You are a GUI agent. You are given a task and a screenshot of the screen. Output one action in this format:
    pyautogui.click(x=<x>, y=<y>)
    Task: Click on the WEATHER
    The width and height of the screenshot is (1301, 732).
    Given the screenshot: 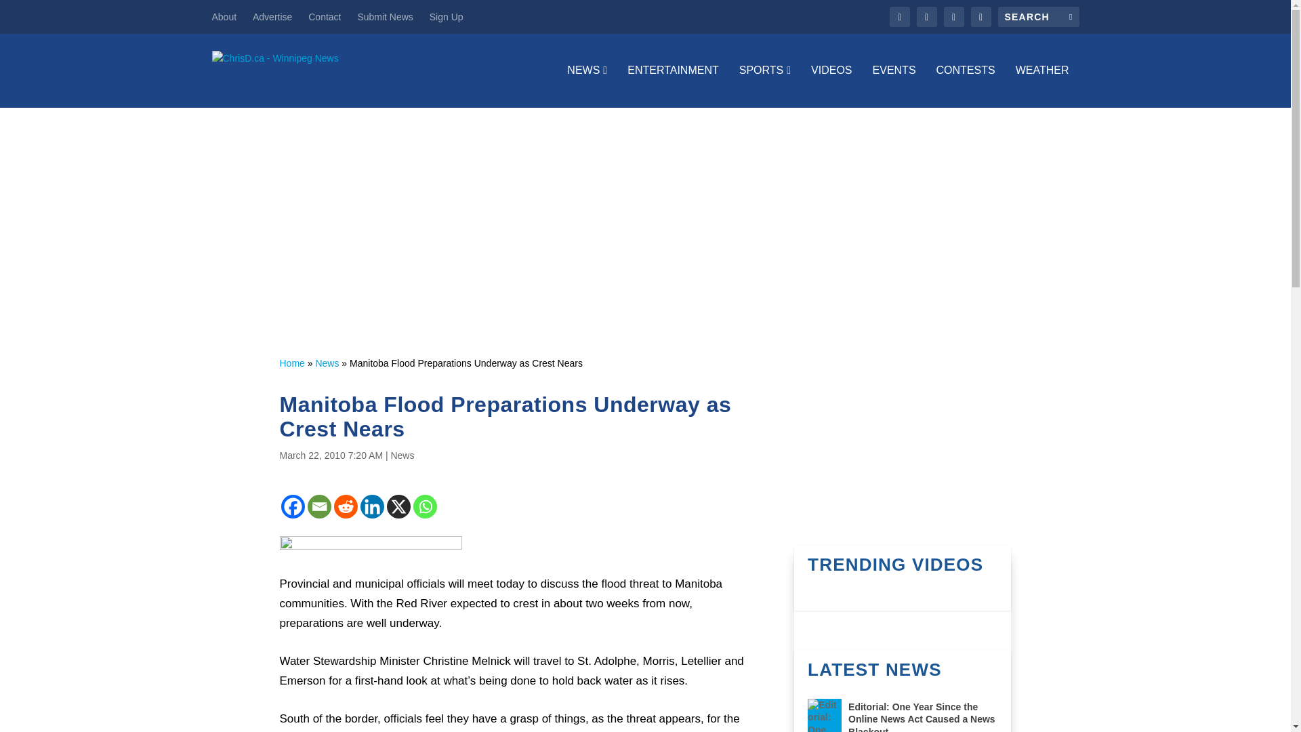 What is the action you would take?
    pyautogui.click(x=1042, y=86)
    